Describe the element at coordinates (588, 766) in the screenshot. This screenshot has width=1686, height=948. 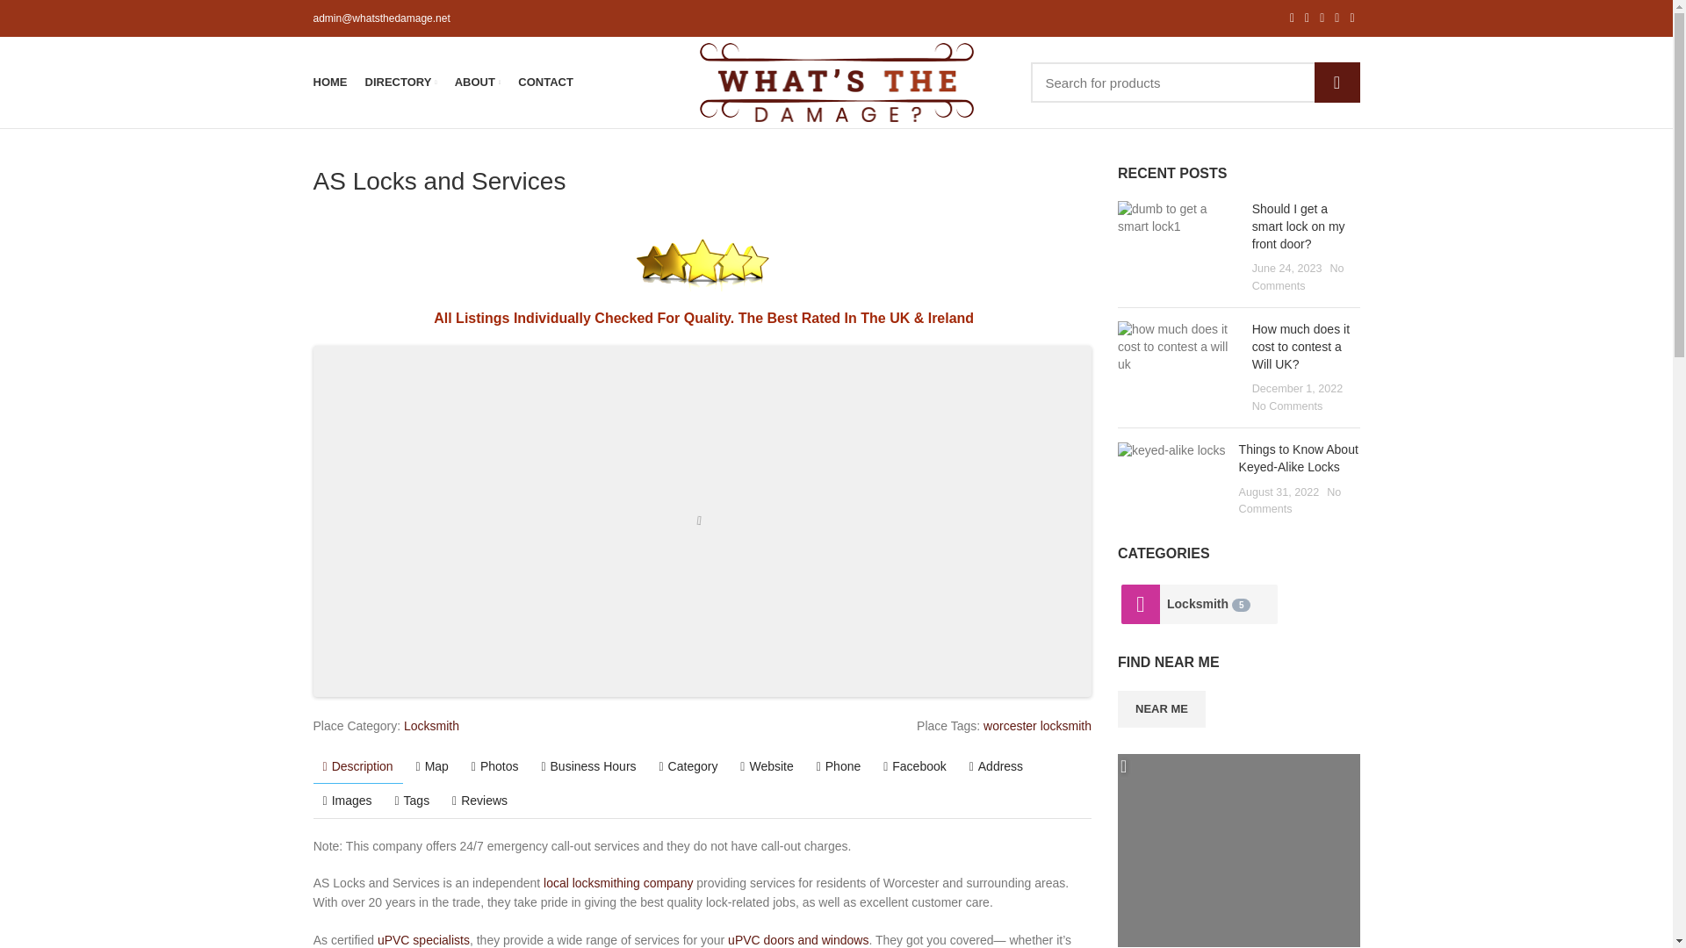
I see `Business Hours` at that location.